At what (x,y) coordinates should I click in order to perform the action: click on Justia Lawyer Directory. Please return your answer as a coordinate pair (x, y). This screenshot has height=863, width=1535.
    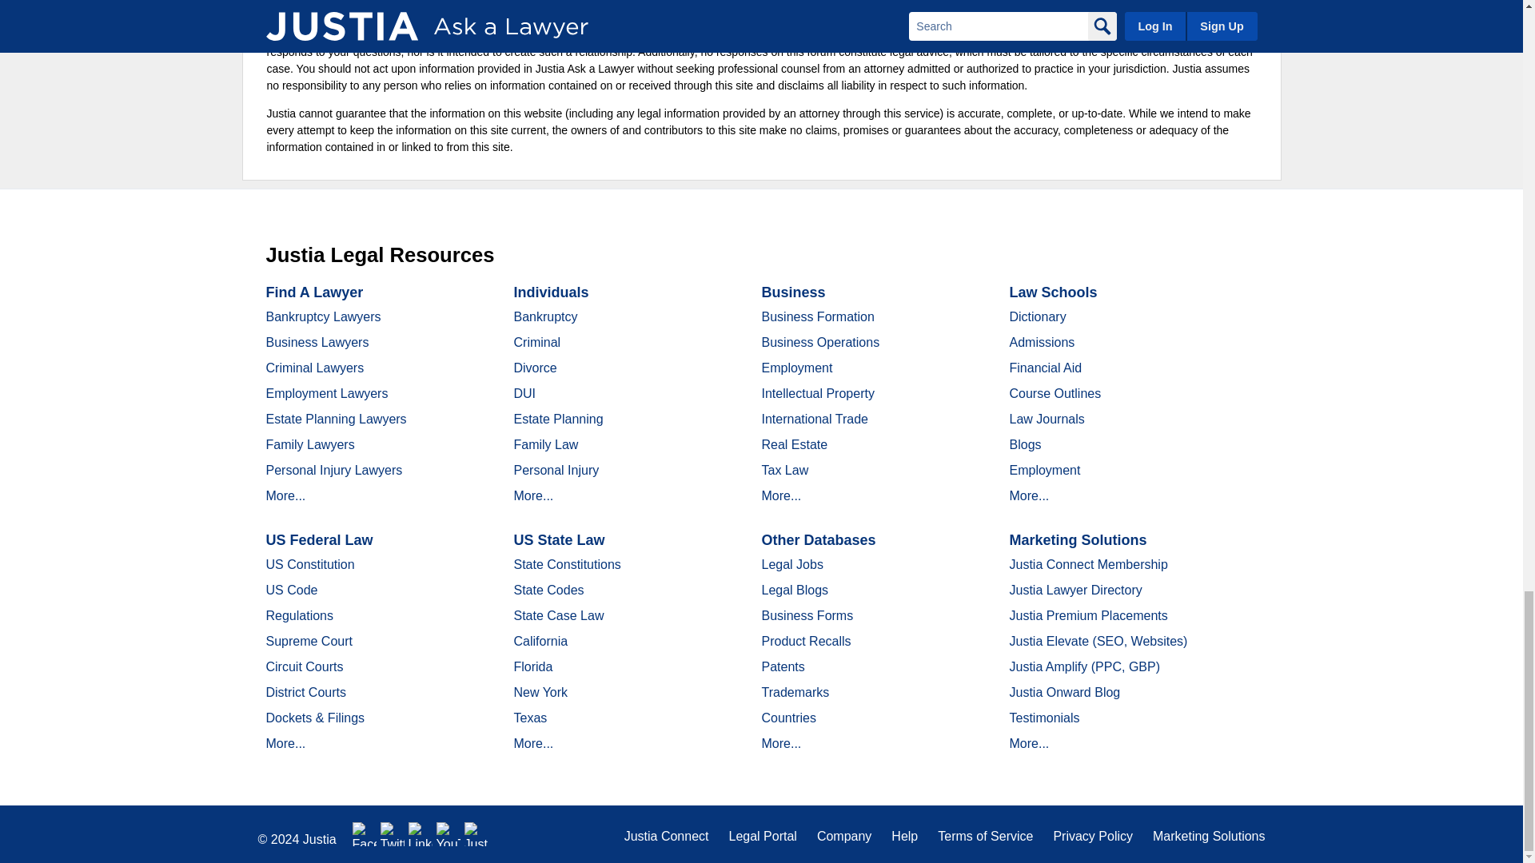
    Looking at the image, I should click on (476, 834).